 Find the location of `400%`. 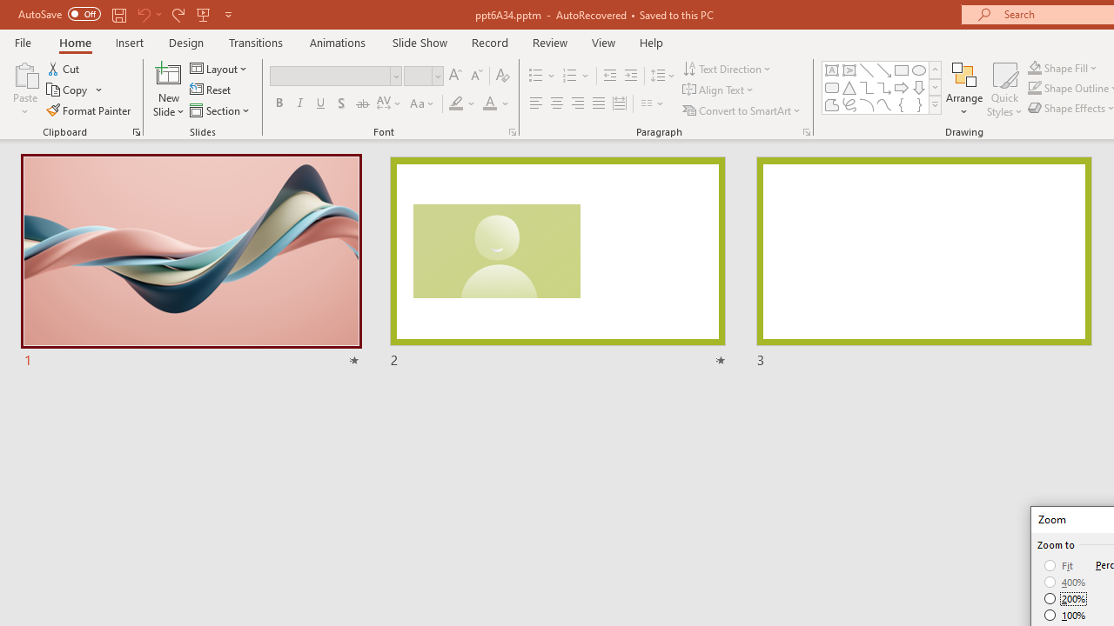

400% is located at coordinates (1065, 583).